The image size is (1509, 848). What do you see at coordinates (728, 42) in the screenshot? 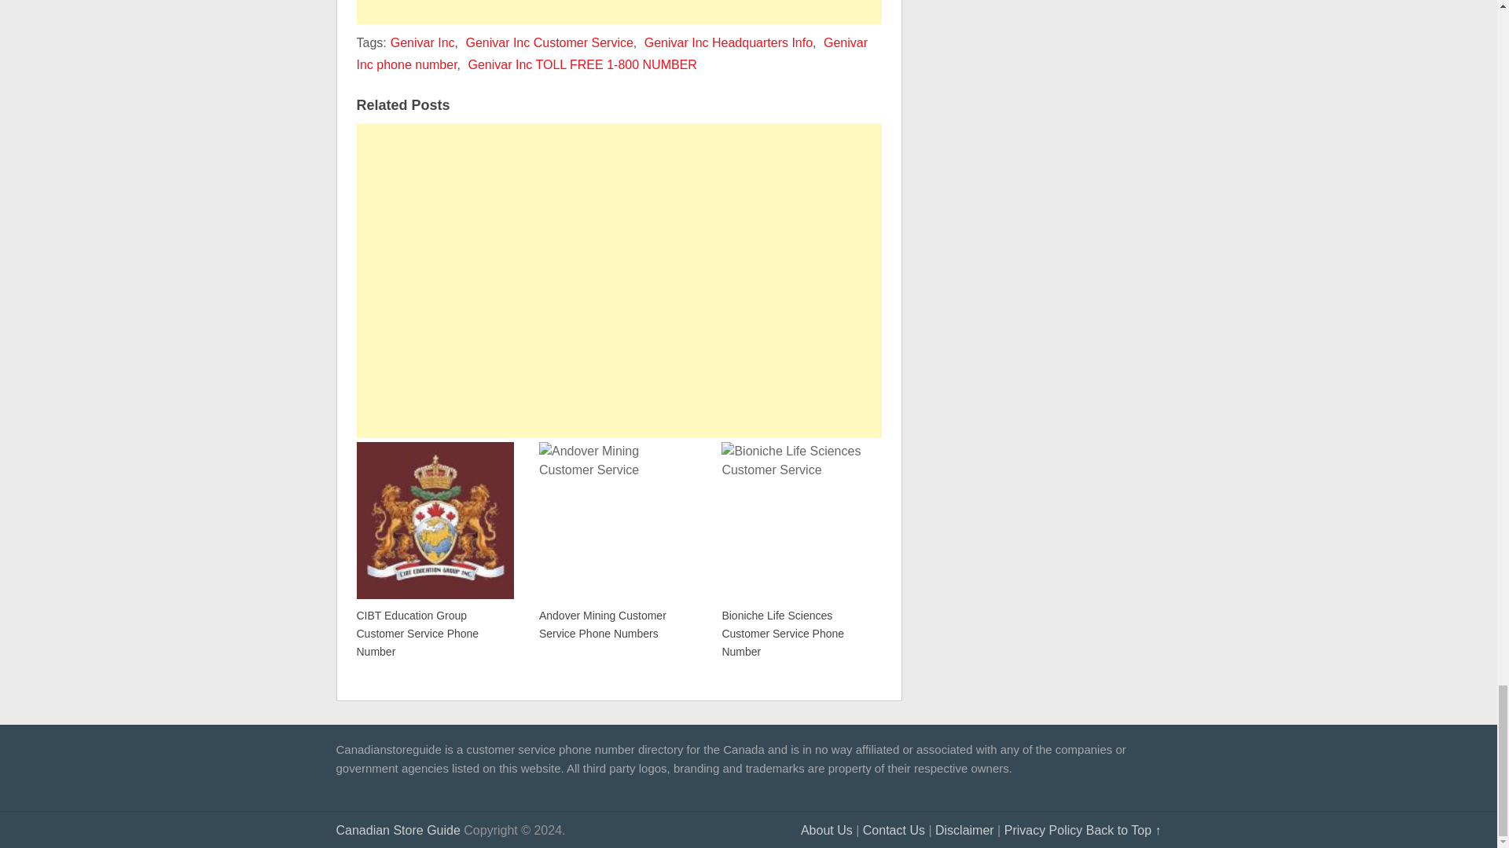
I see `Genivar Inc Headquarters Info` at bounding box center [728, 42].